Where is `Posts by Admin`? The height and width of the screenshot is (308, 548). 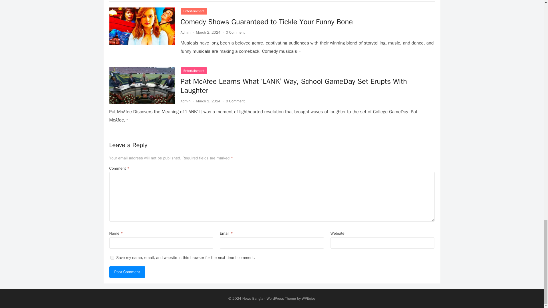 Posts by Admin is located at coordinates (185, 32).